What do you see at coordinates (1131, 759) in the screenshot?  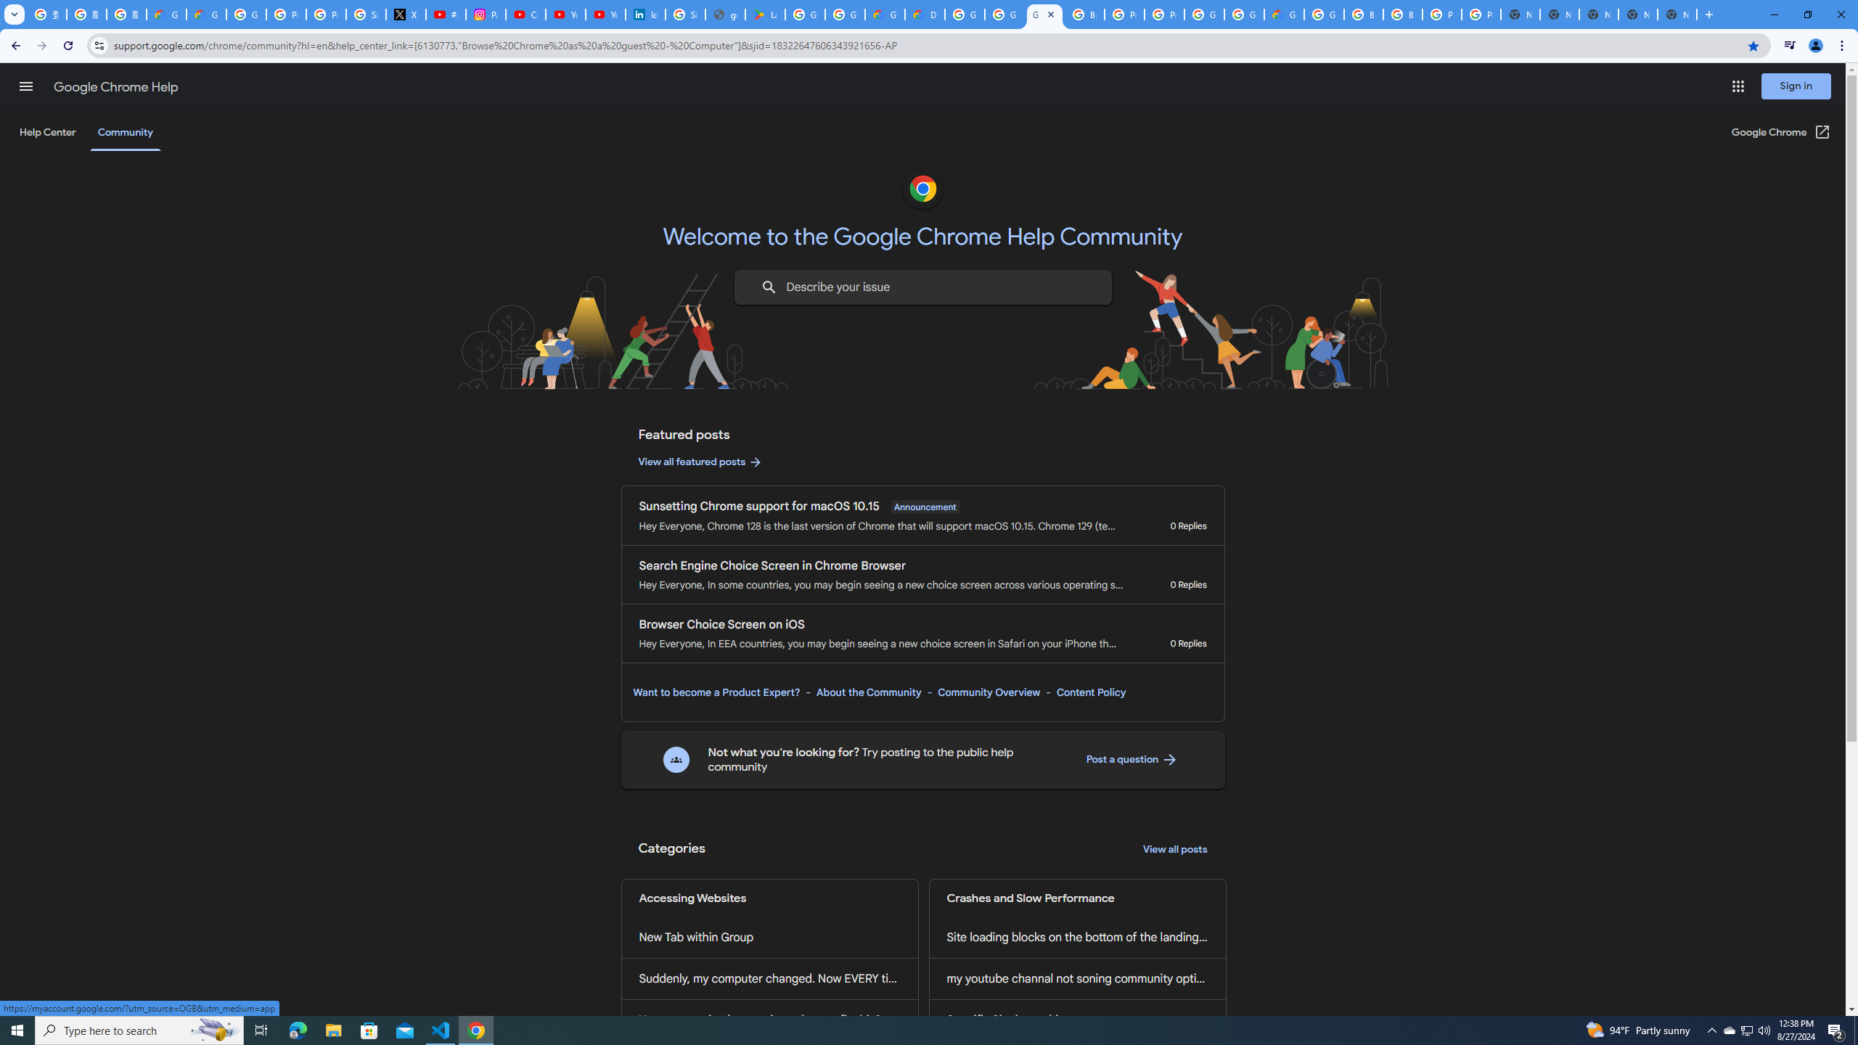 I see `Post a question ` at bounding box center [1131, 759].